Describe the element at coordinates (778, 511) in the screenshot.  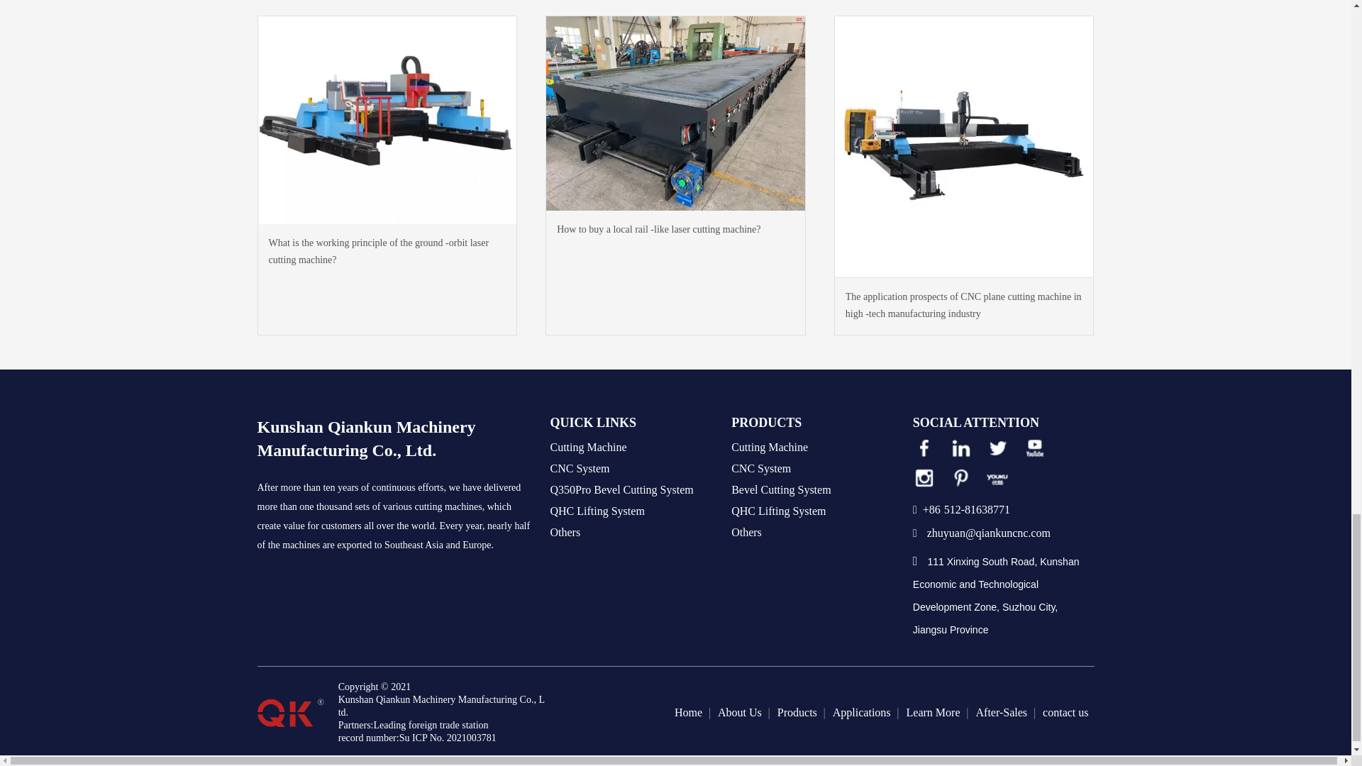
I see `QHC Lifting System` at that location.